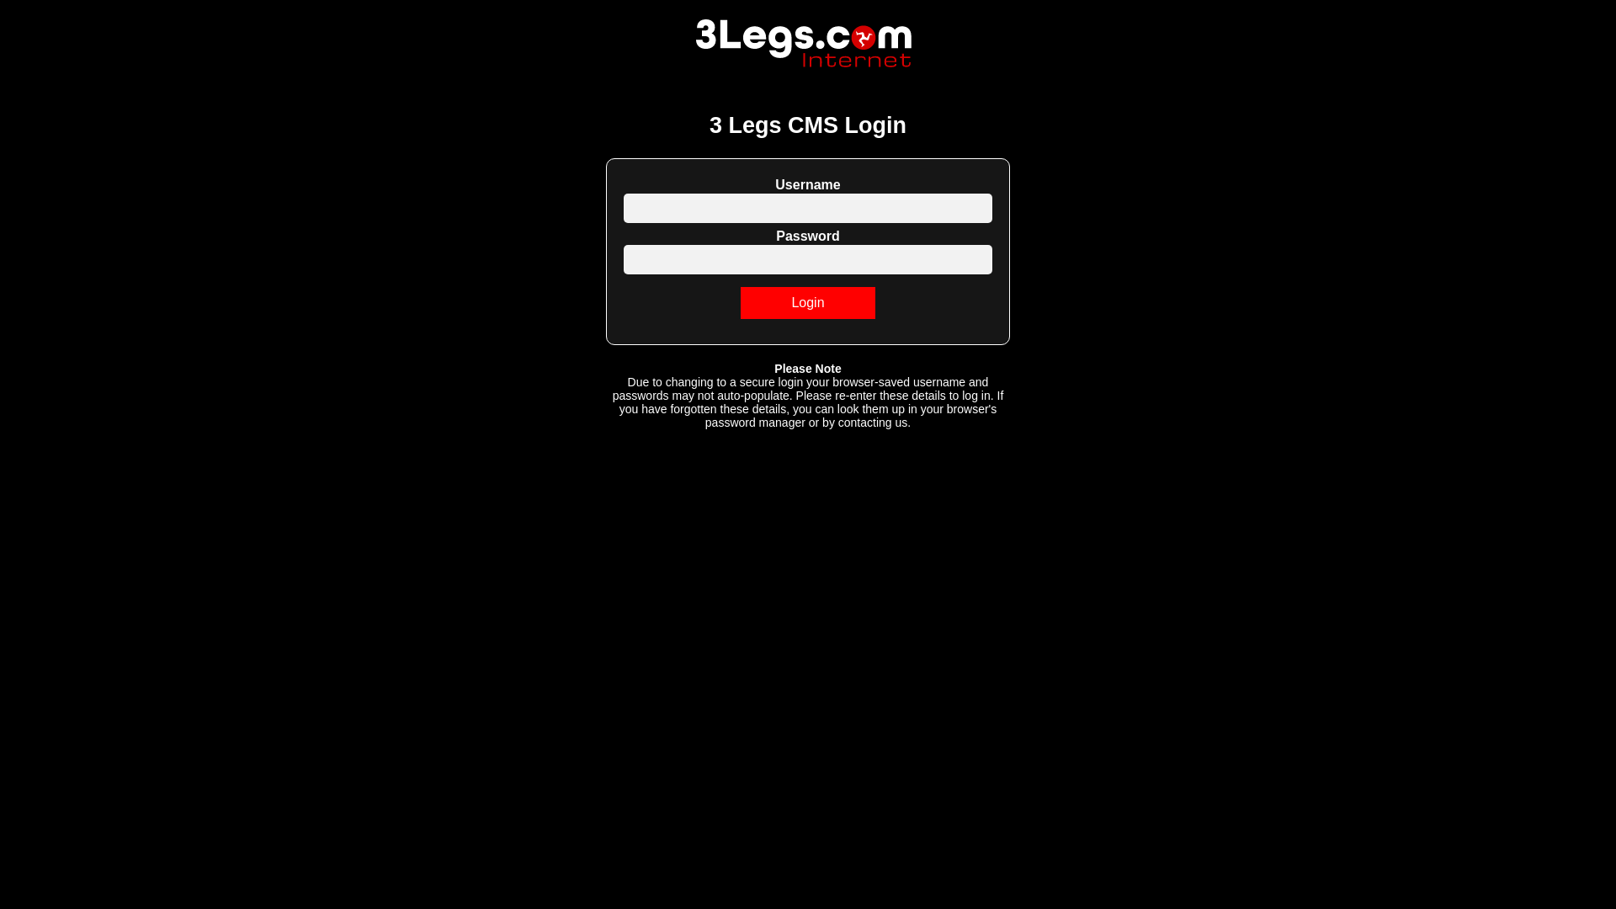 This screenshot has height=909, width=1616. What do you see at coordinates (808, 303) in the screenshot?
I see `Login` at bounding box center [808, 303].